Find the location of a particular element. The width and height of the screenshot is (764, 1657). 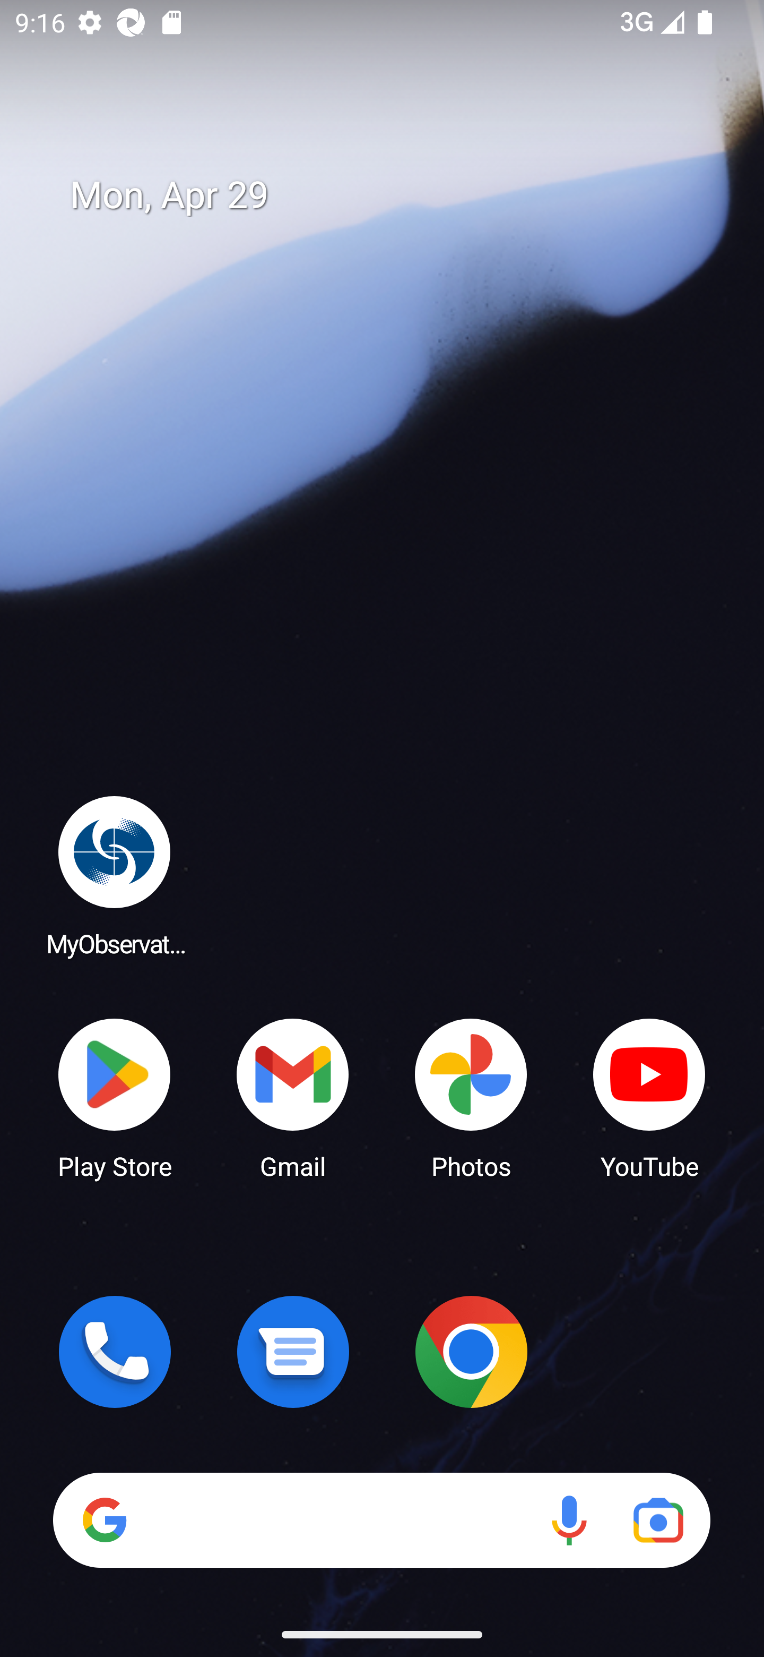

MyObservatory is located at coordinates (115, 875).